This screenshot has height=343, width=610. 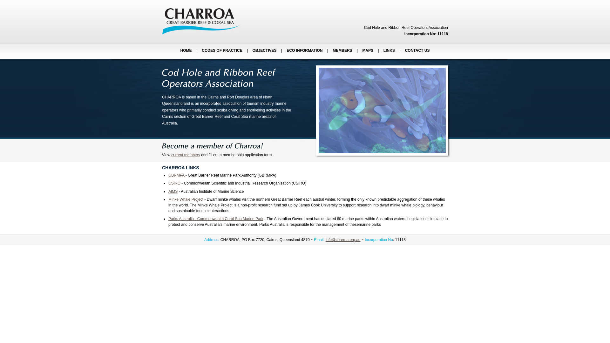 I want to click on HOME, so click(x=186, y=50).